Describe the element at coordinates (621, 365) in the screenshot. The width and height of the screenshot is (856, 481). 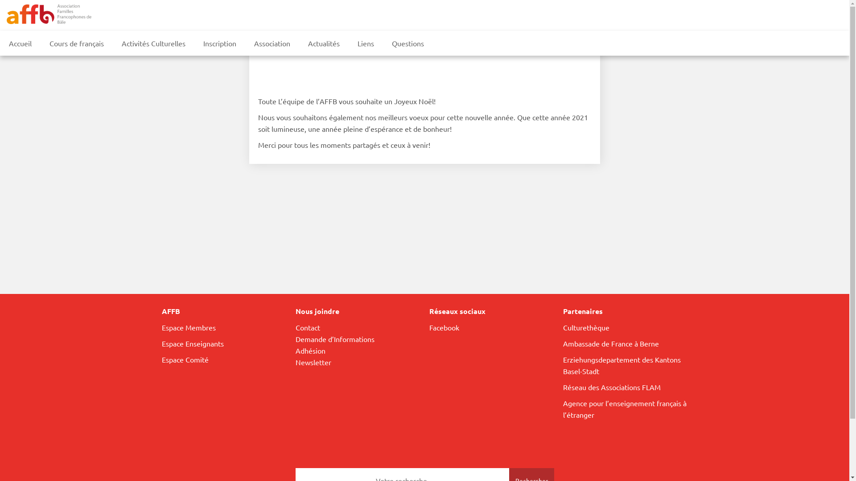
I see `Erziehungsdepartement des Kantons Basel-Stadt` at that location.